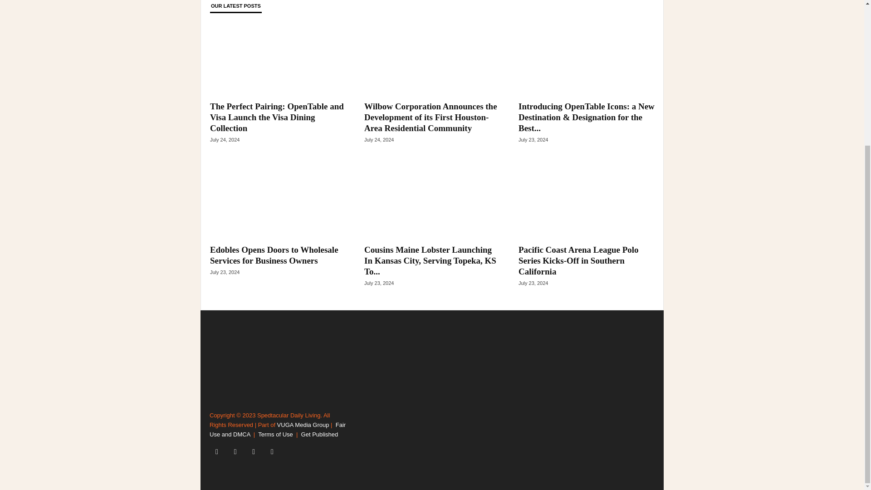 The image size is (871, 490). Describe the element at coordinates (303, 425) in the screenshot. I see `VUGA Media Group` at that location.